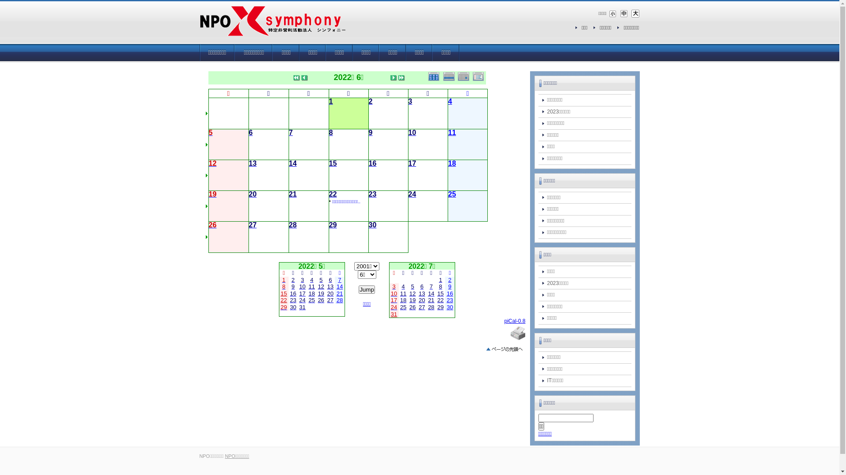  I want to click on 1, so click(330, 102).